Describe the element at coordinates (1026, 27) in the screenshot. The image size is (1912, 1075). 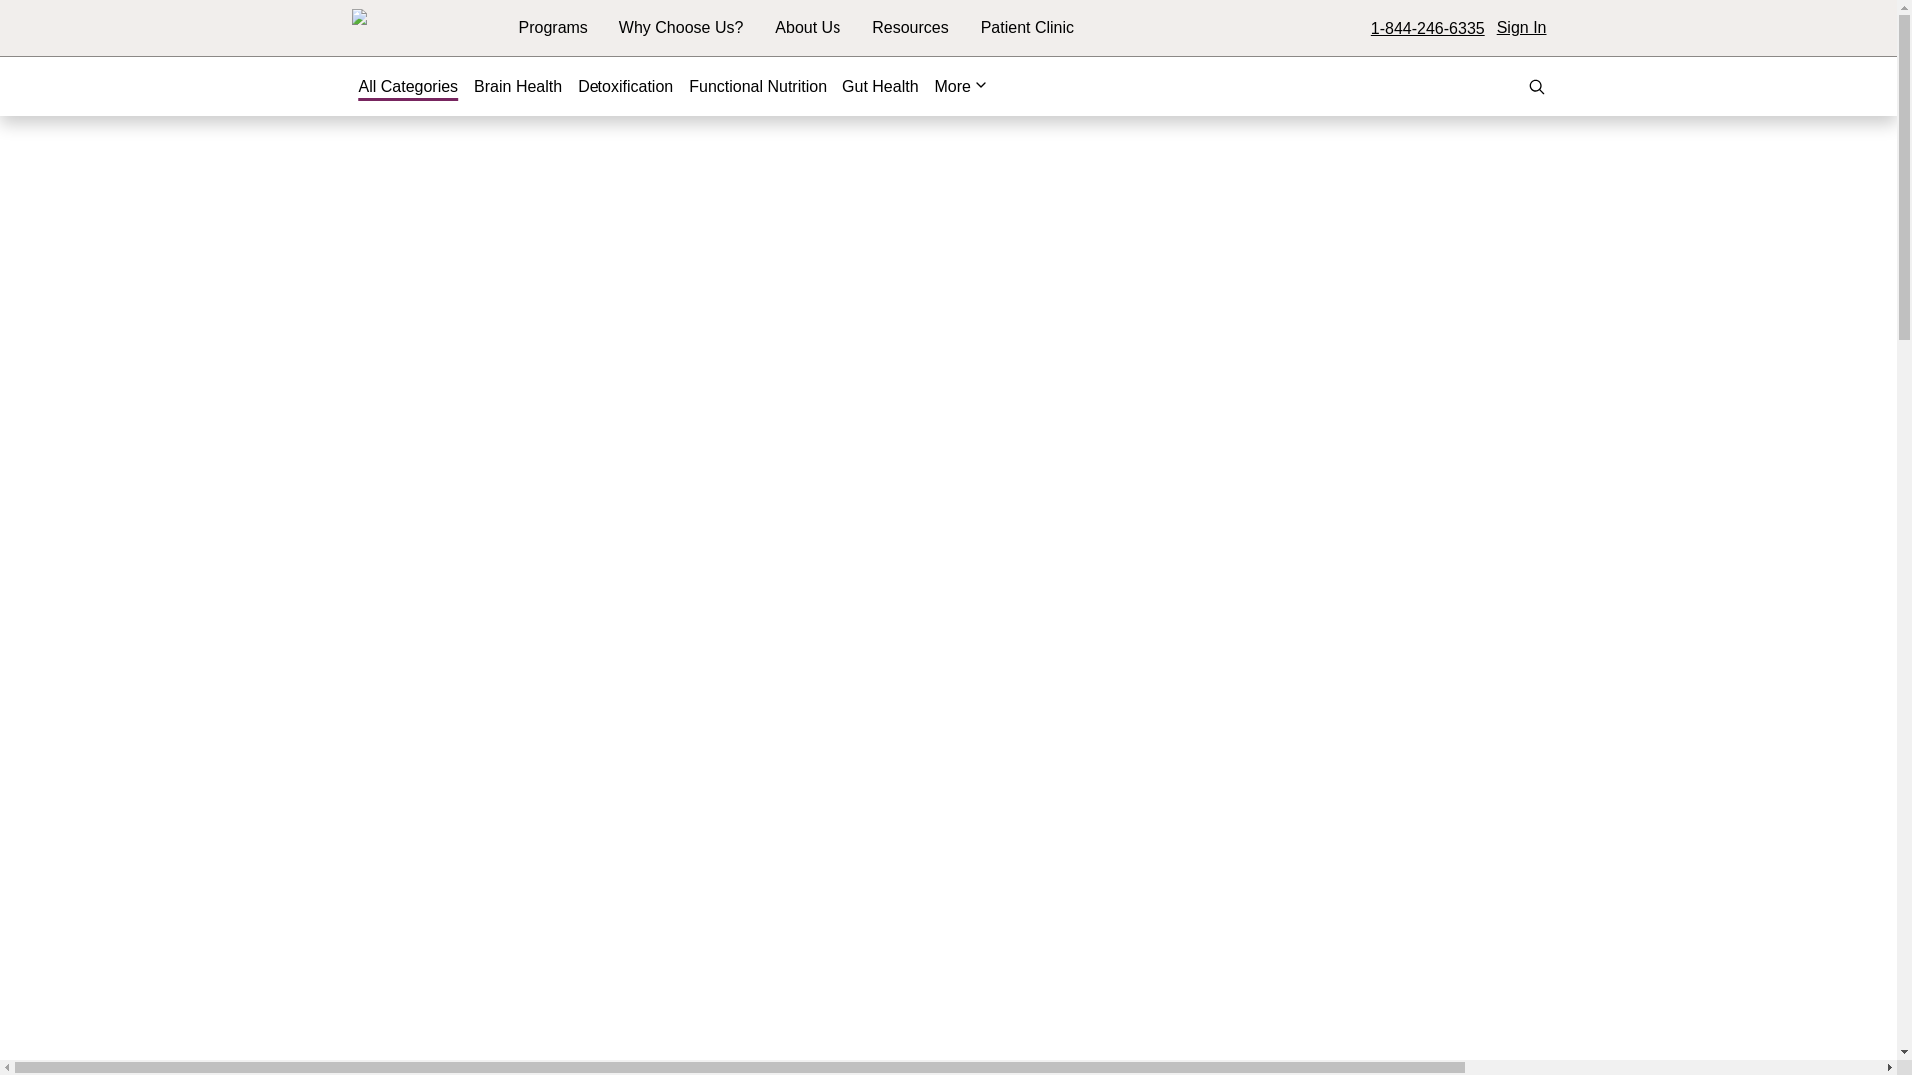
I see `Patient Clinic` at that location.